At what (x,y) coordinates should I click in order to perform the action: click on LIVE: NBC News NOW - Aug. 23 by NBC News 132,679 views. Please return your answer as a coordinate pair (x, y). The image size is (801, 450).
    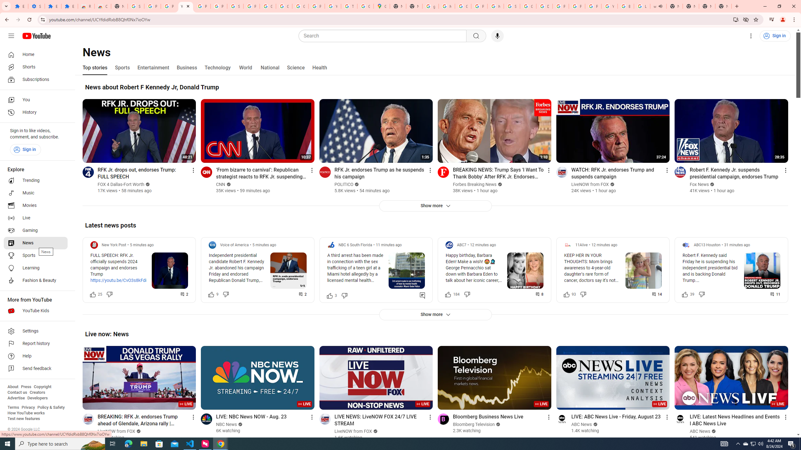
    Looking at the image, I should click on (252, 416).